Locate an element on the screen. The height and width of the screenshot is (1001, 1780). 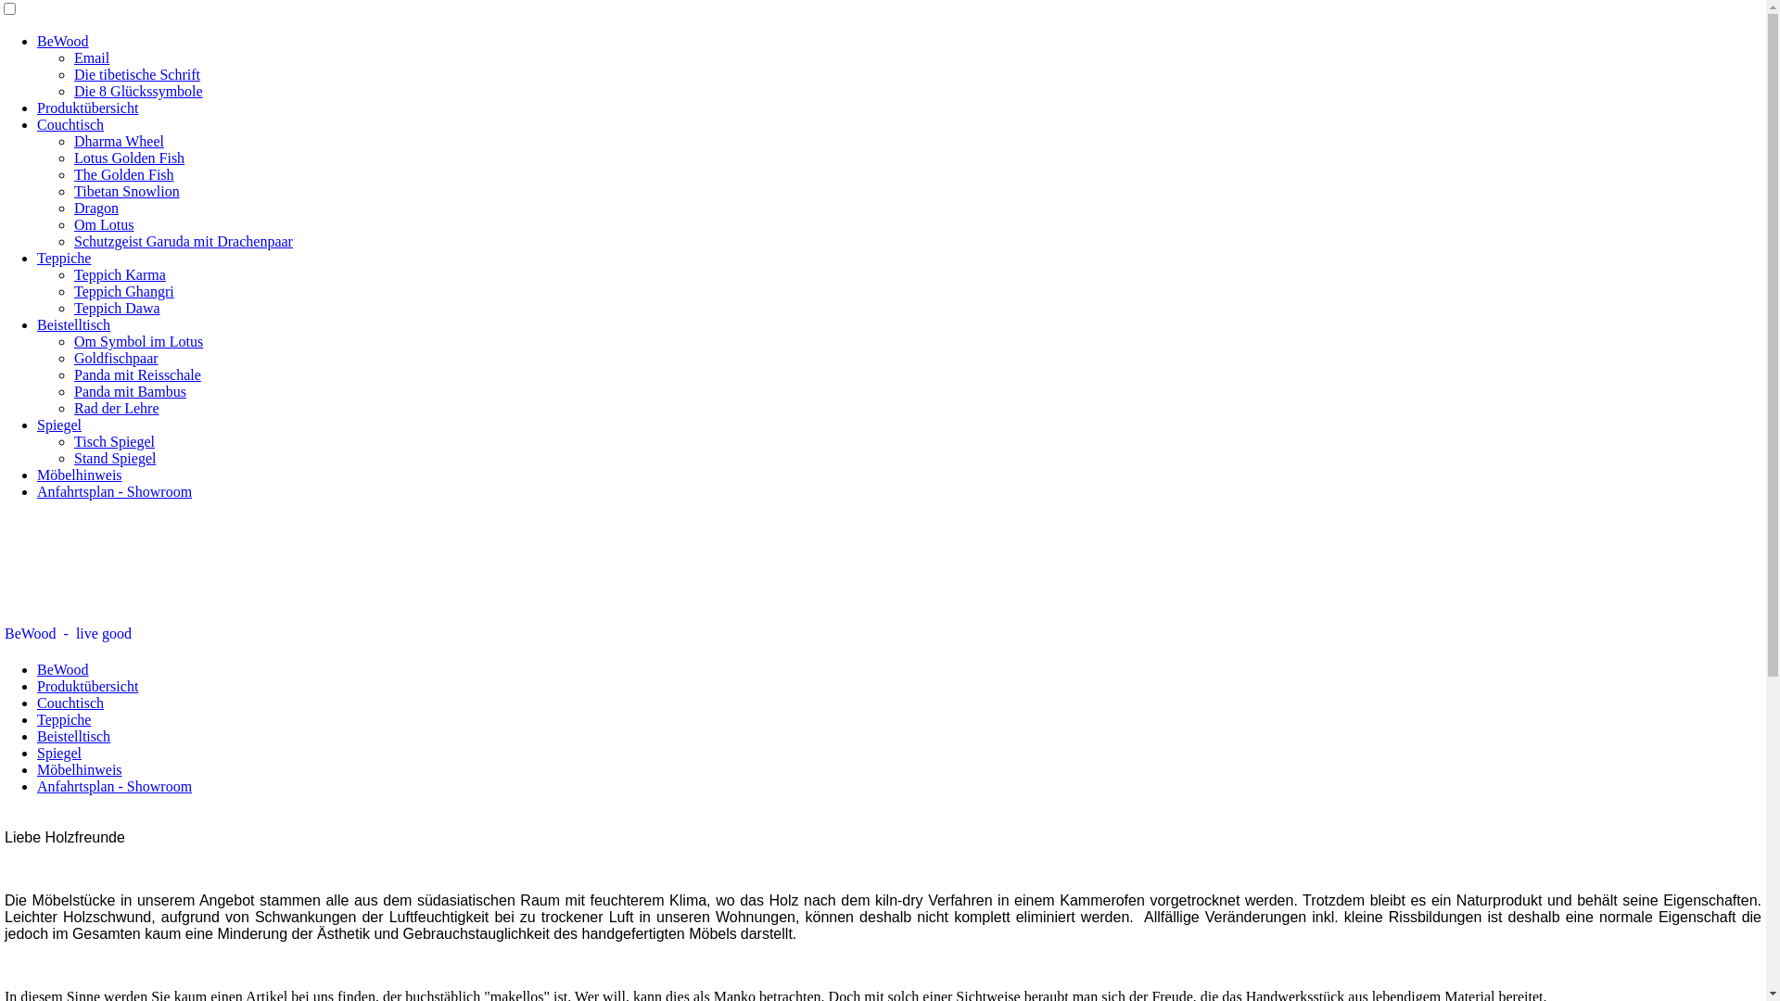
Email is located at coordinates (92, 57).